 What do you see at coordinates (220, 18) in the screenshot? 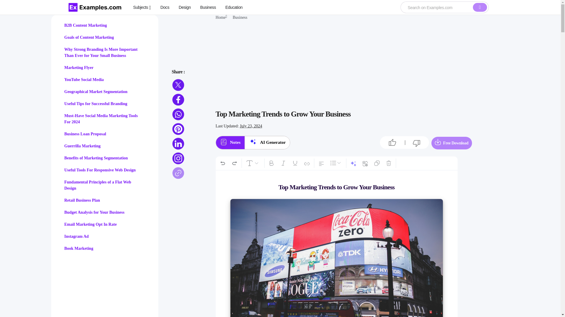
I see `Home` at bounding box center [220, 18].